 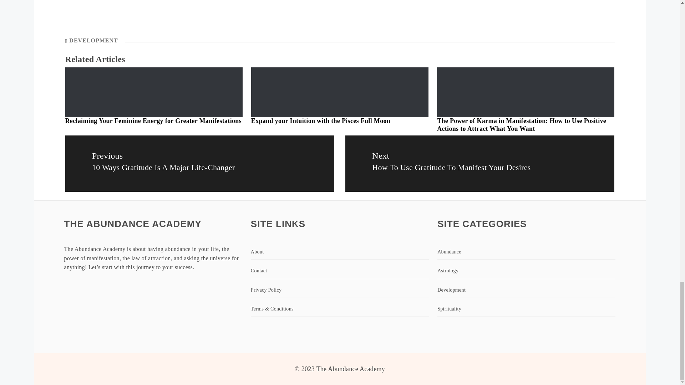 I want to click on Astrology, so click(x=526, y=271).